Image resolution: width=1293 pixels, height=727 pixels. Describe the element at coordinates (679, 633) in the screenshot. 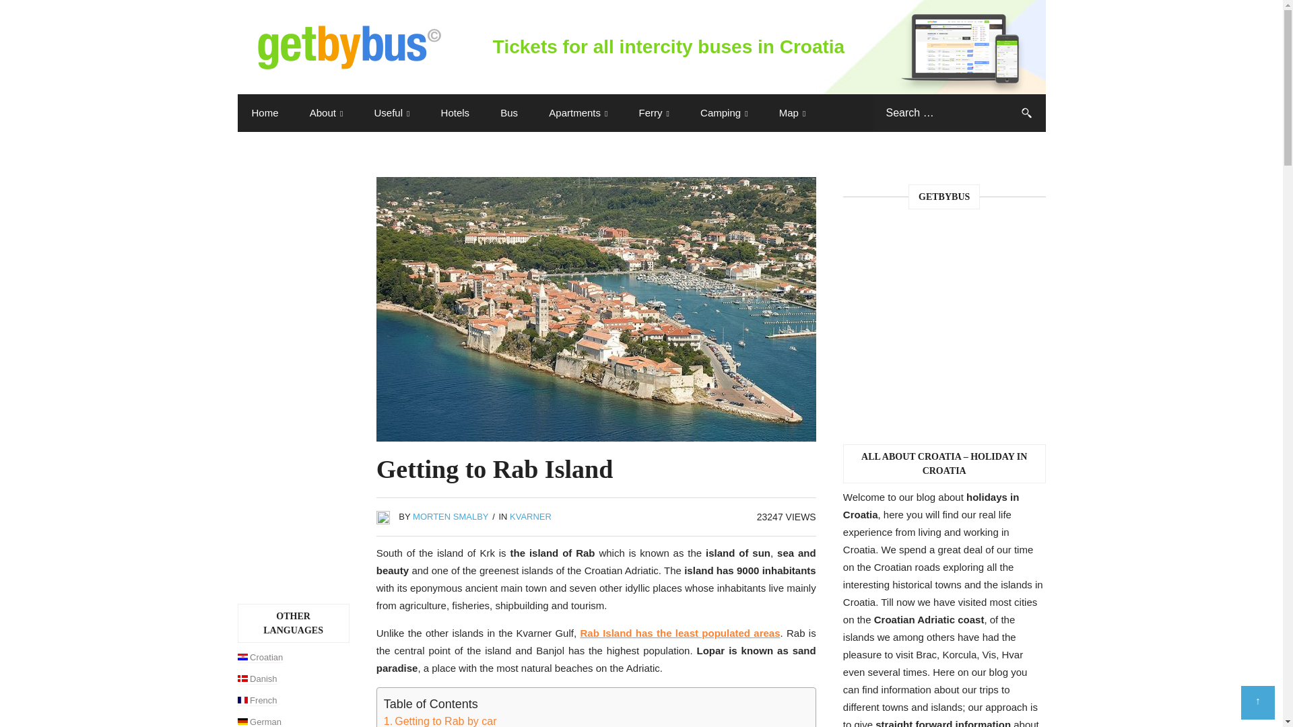

I see `Rab Island has the least populated areas` at that location.